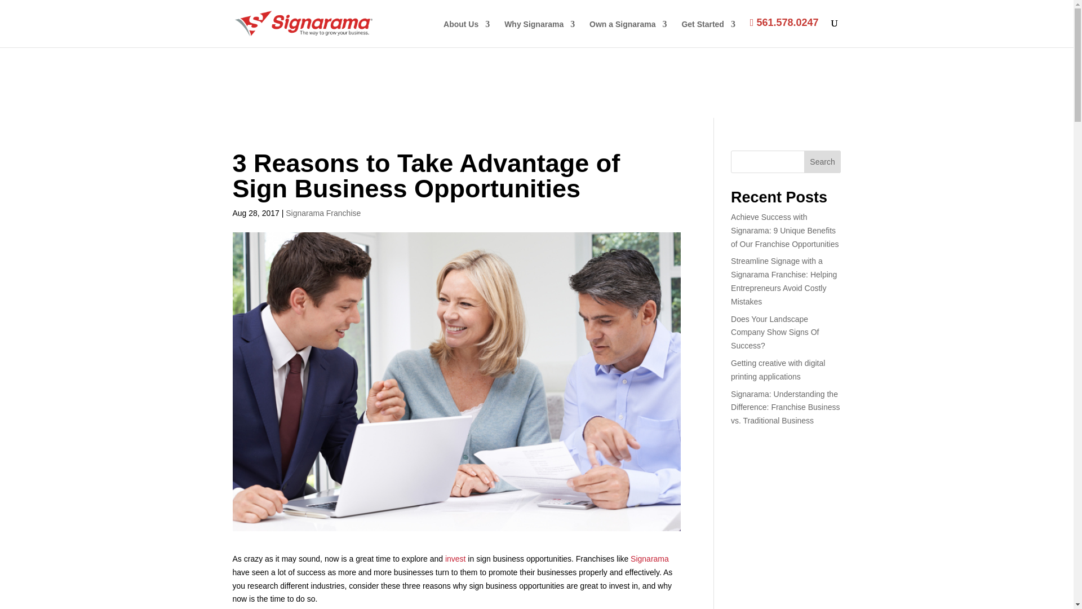  Describe the element at coordinates (539, 33) in the screenshot. I see `Why Signarama` at that location.